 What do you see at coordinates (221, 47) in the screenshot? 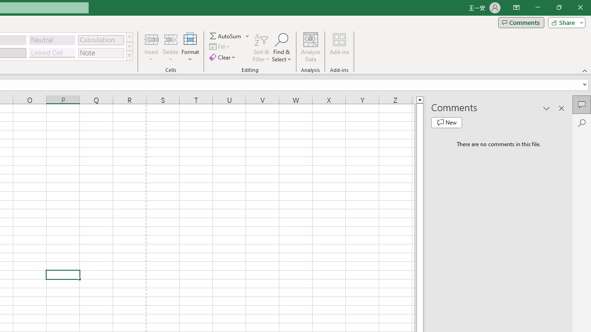
I see `Fill` at bounding box center [221, 47].